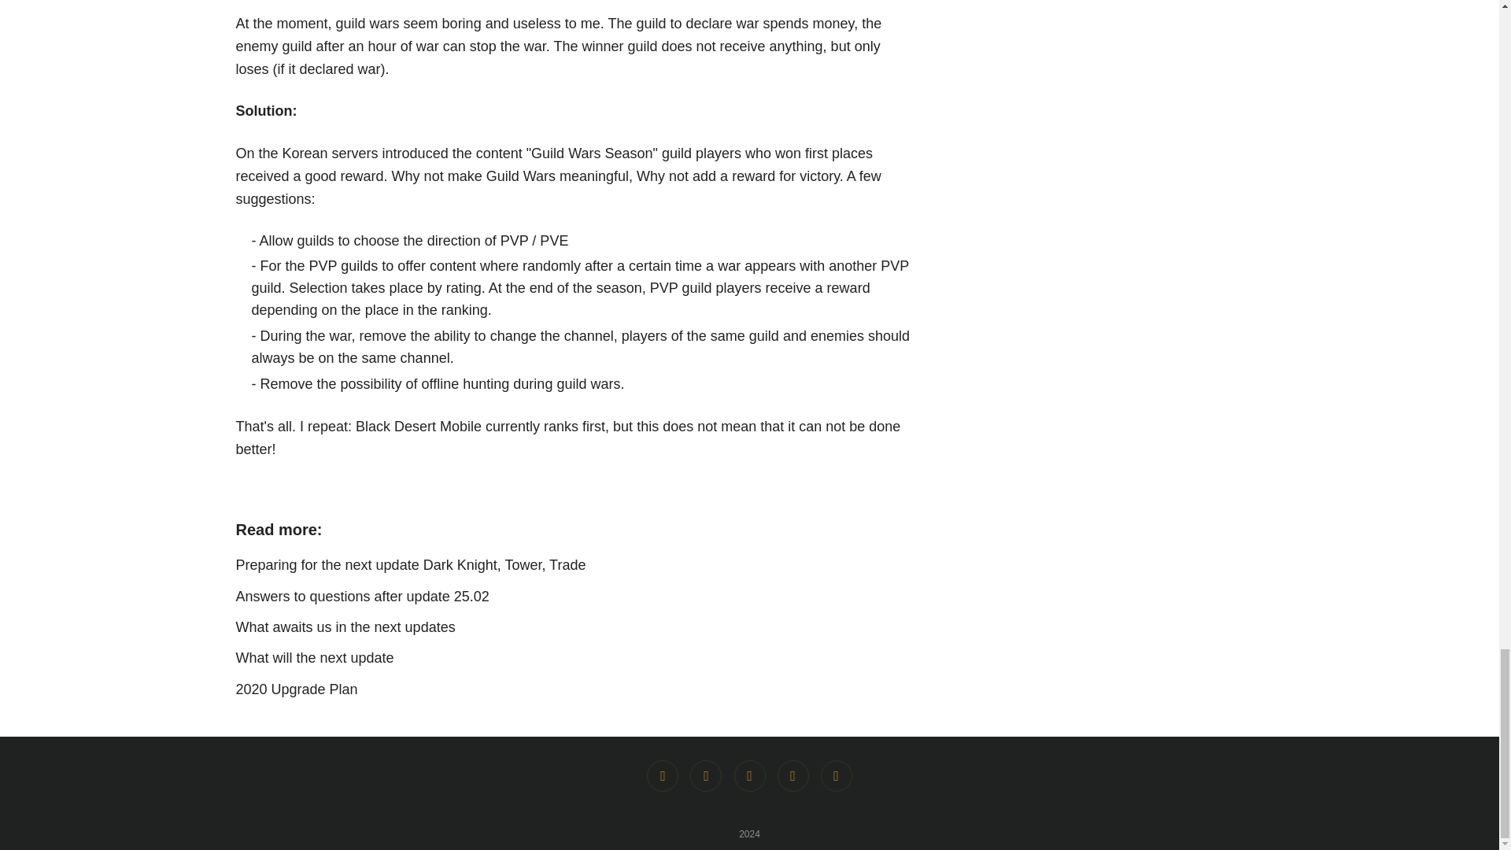 The width and height of the screenshot is (1511, 850). Describe the element at coordinates (793, 775) in the screenshot. I see `YouTube Smithy` at that location.